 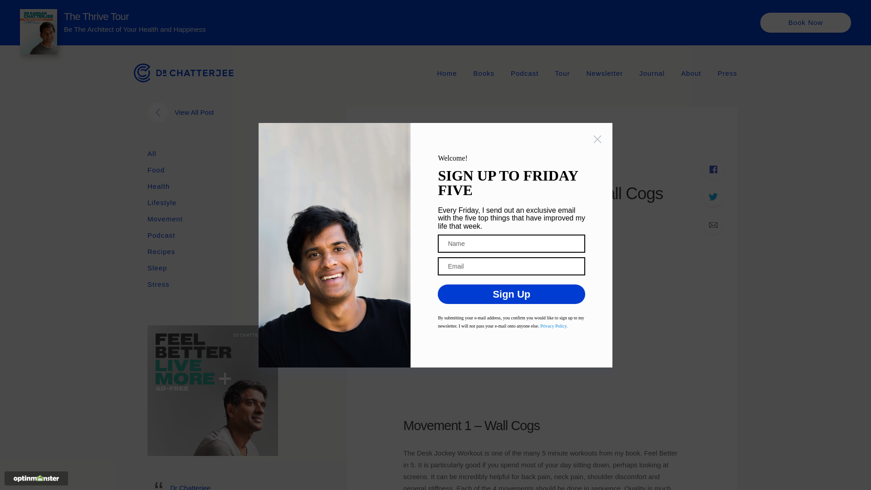 I want to click on Powered by OptinMonster, so click(x=36, y=478).